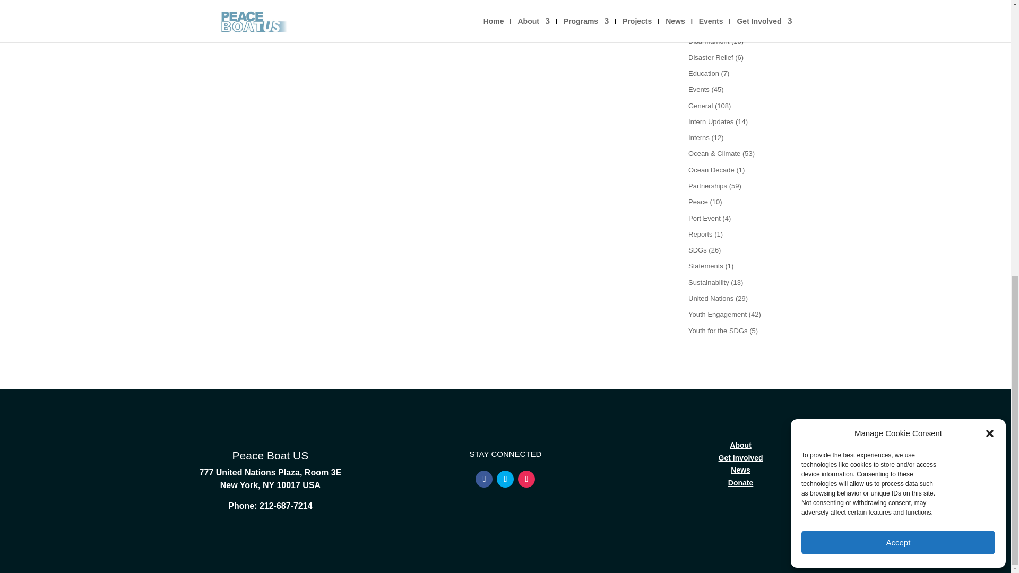  What do you see at coordinates (505, 479) in the screenshot?
I see `Follow on Twitter` at bounding box center [505, 479].